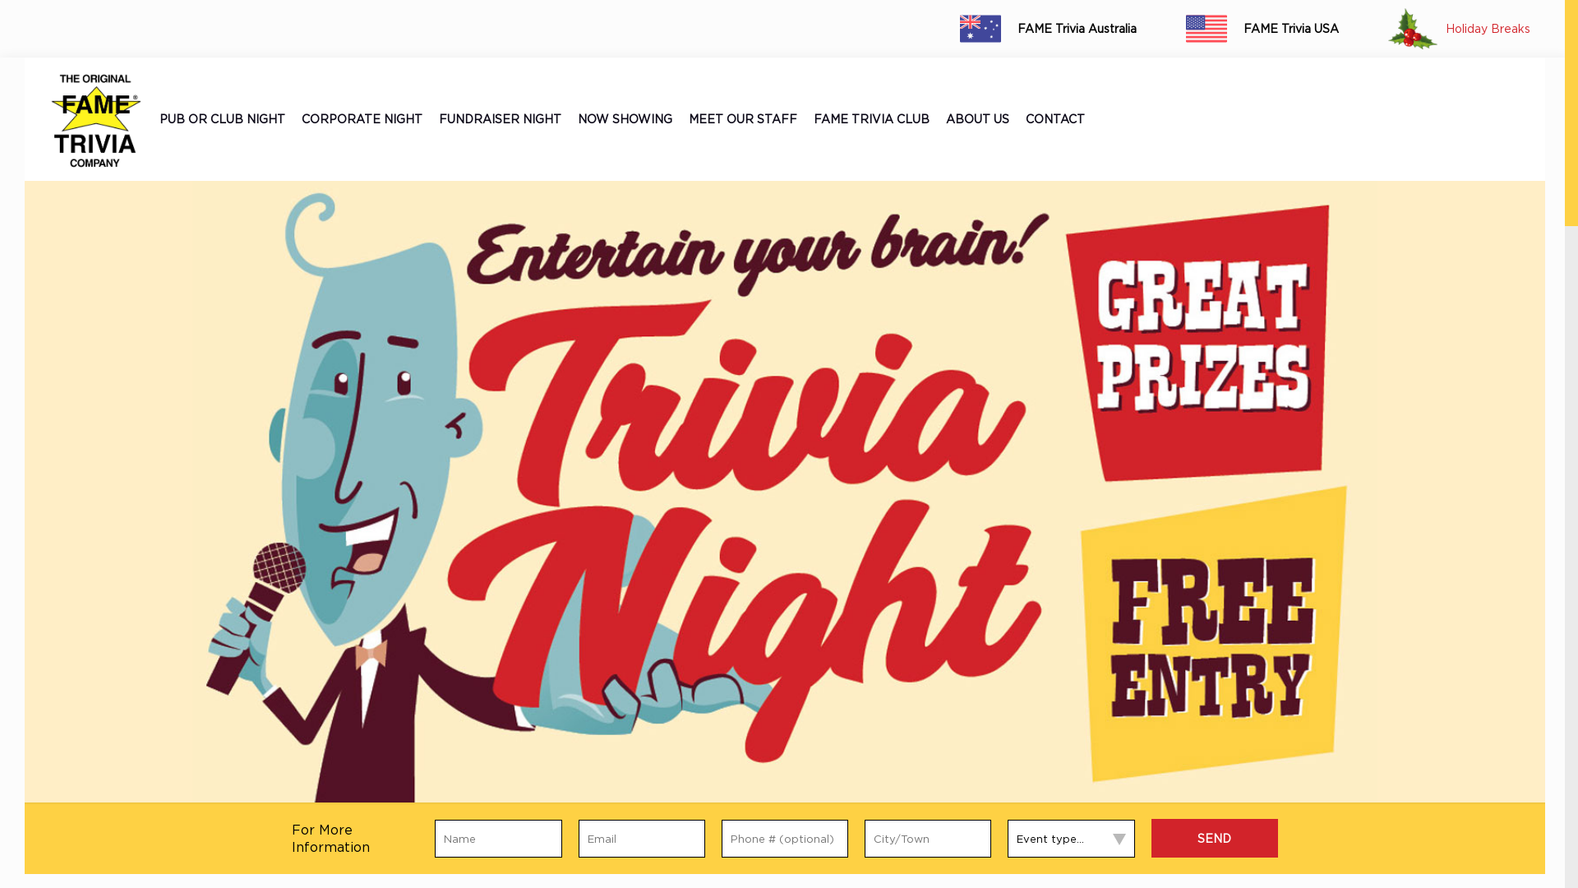  I want to click on Holiday Breaks, so click(1446, 29).